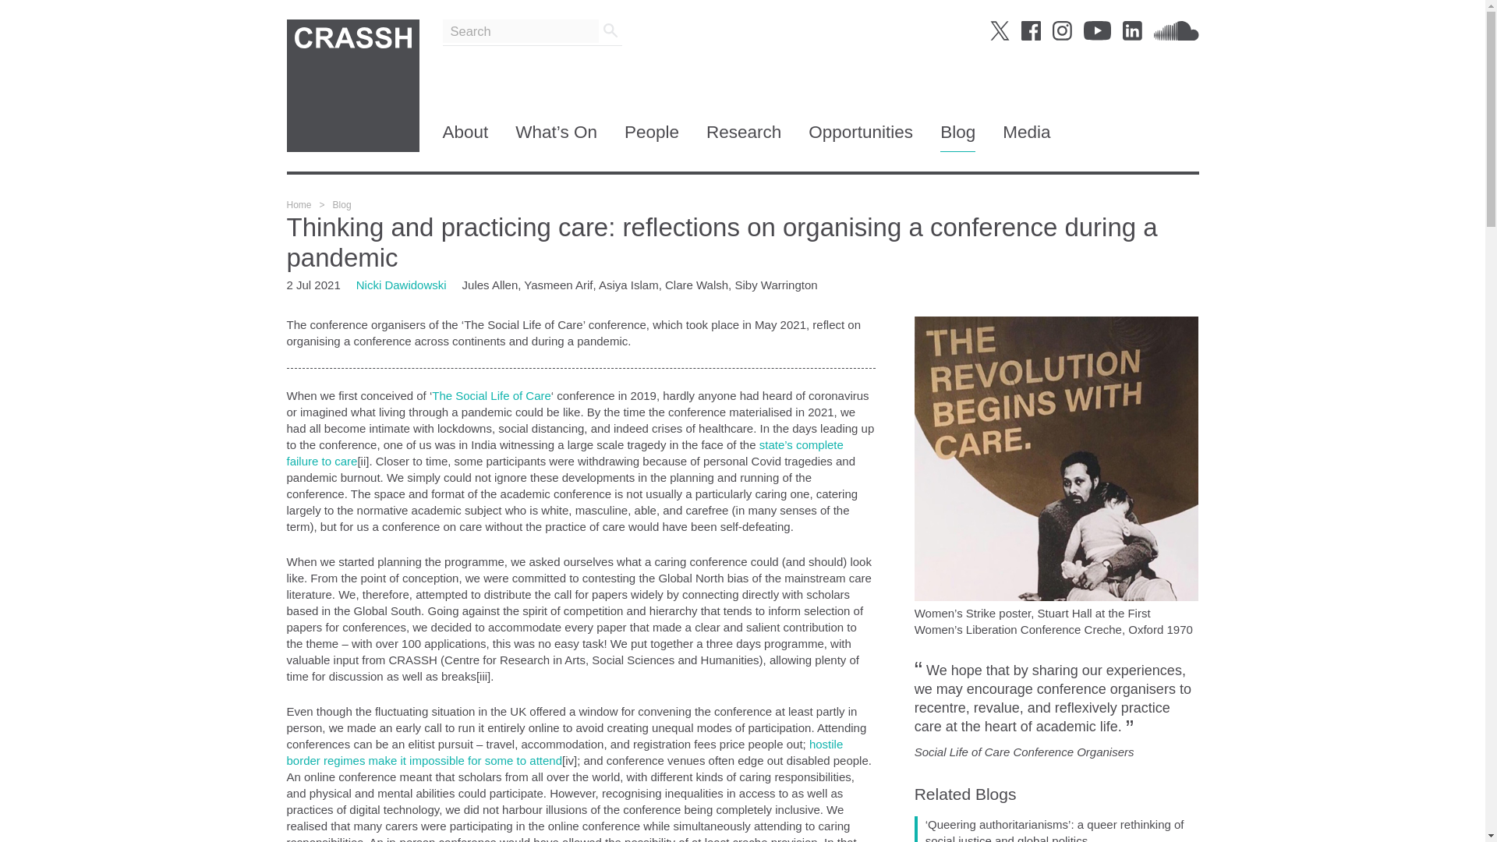  Describe the element at coordinates (466, 136) in the screenshot. I see `About` at that location.